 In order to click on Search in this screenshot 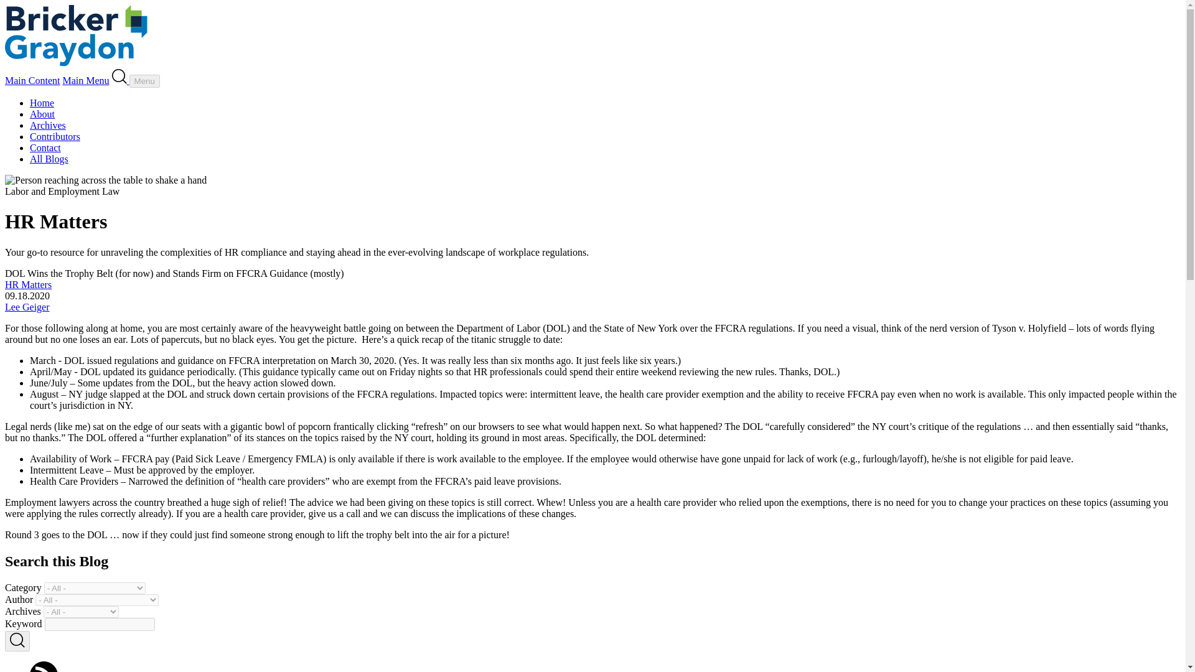, I will do `click(121, 80)`.